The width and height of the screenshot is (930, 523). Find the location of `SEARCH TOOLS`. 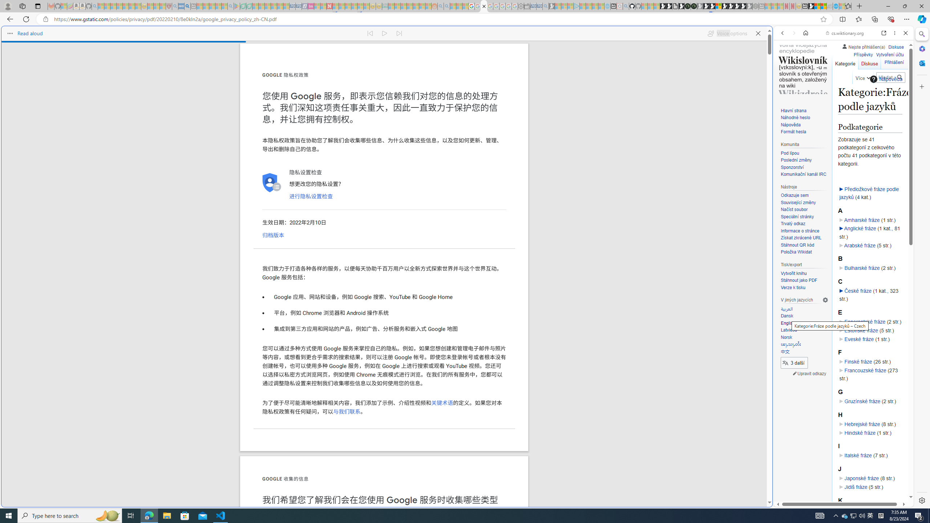

SEARCH TOOLS is located at coordinates (862, 83).